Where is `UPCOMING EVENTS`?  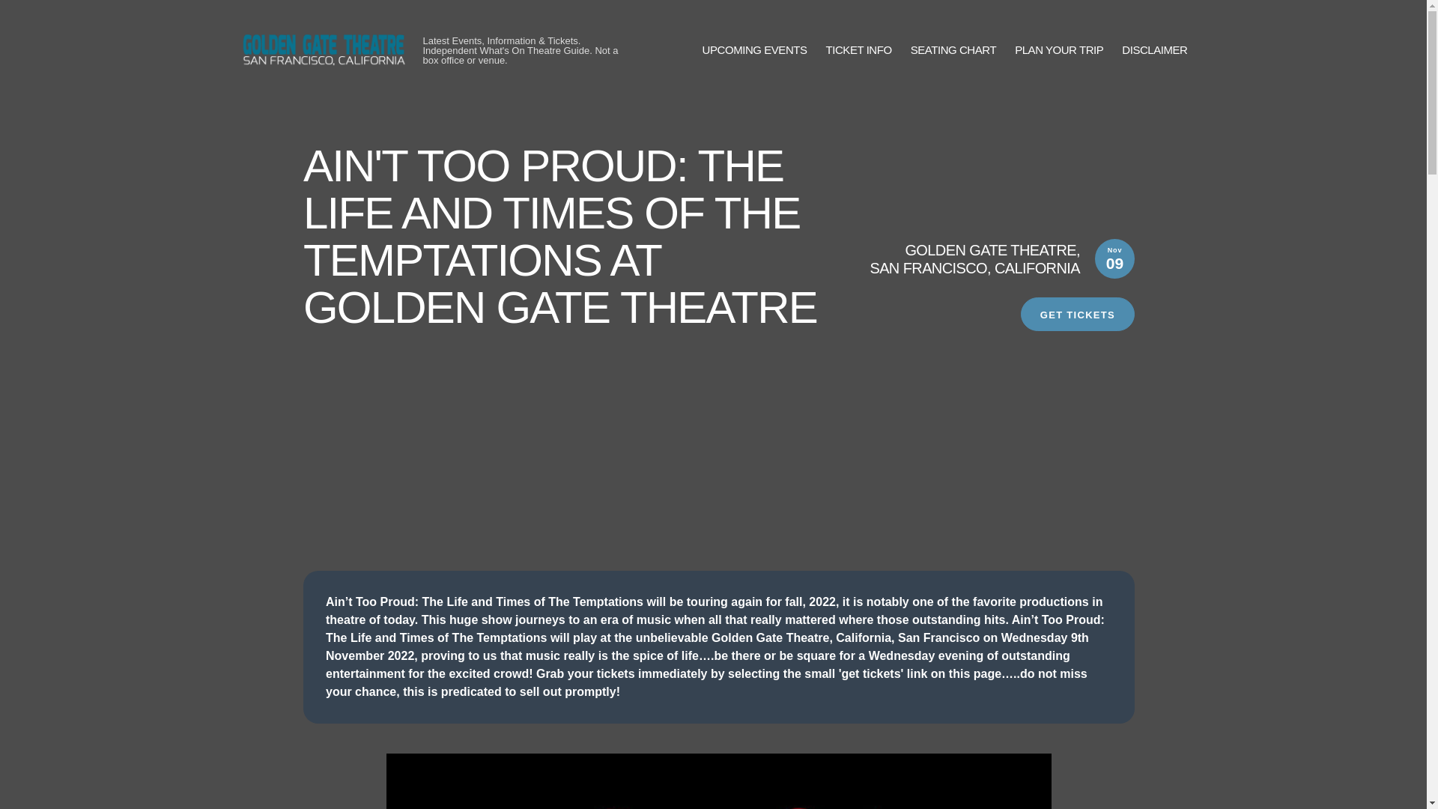
UPCOMING EVENTS is located at coordinates (755, 50).